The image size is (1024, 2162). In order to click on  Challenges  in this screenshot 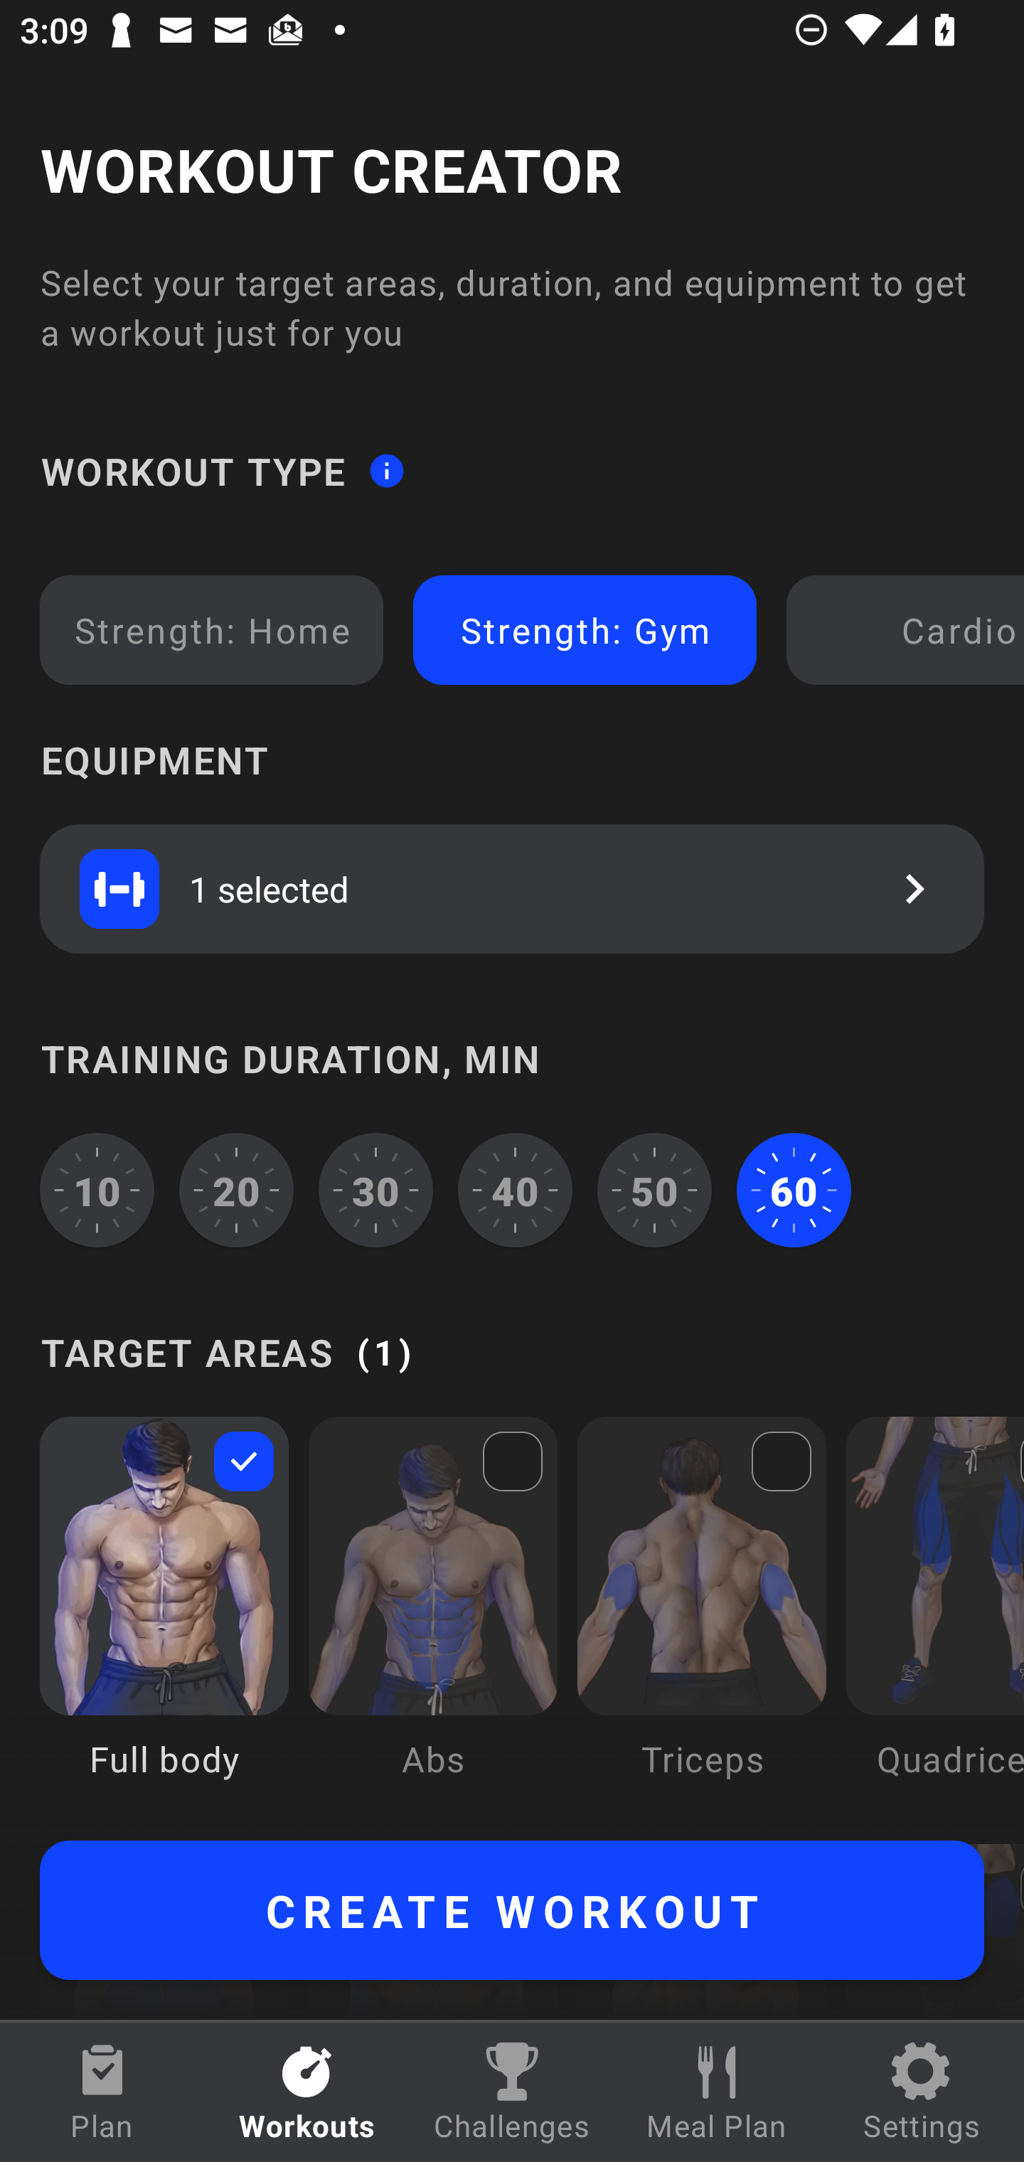, I will do `click(512, 2092)`.